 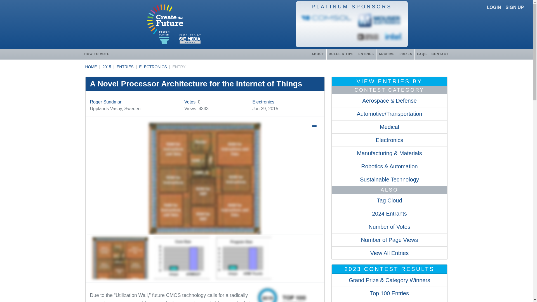 What do you see at coordinates (96, 54) in the screenshot?
I see `HOW TO VOTE` at bounding box center [96, 54].